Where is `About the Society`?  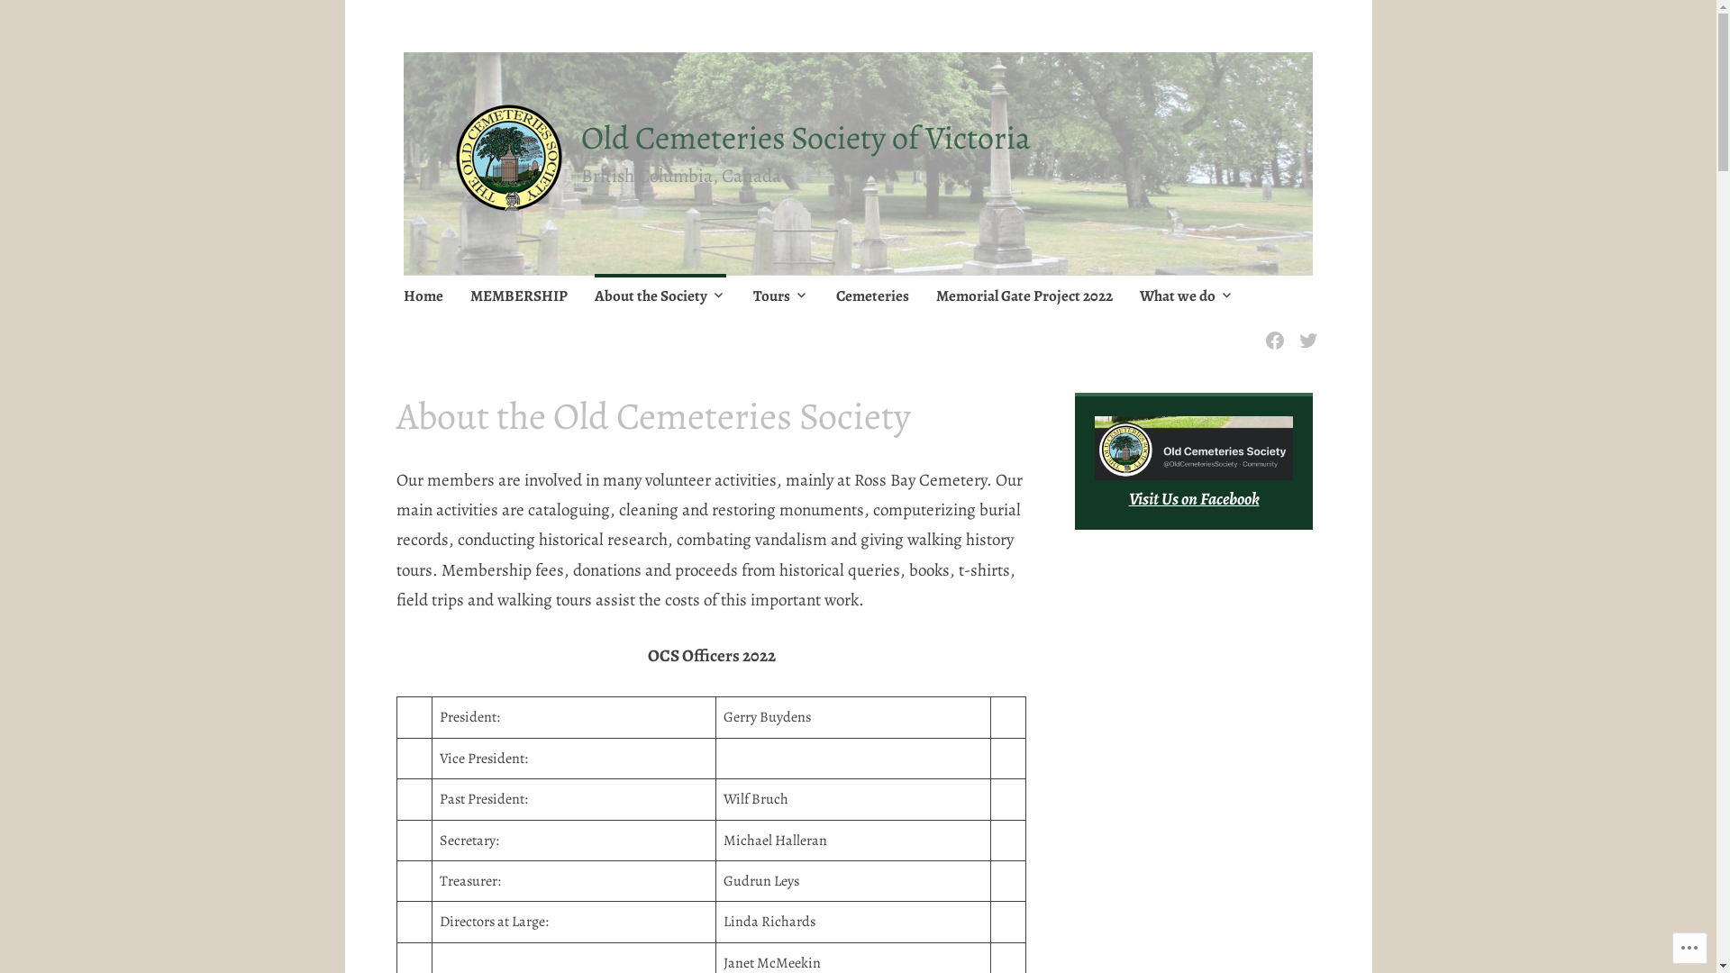 About the Society is located at coordinates (660, 297).